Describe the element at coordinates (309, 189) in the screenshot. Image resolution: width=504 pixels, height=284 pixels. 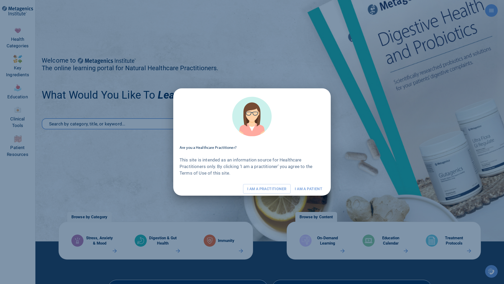
I see `I AM A PATIENT` at that location.